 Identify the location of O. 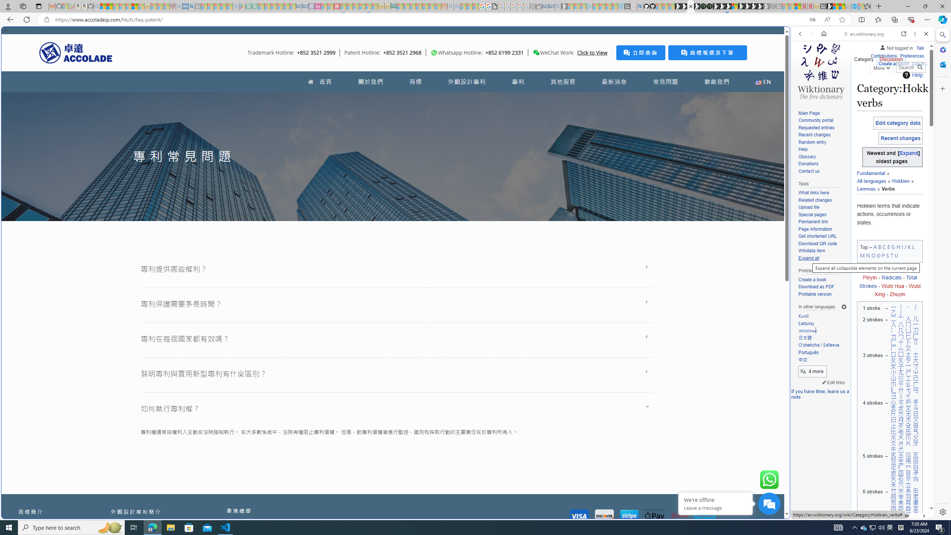
(873, 255).